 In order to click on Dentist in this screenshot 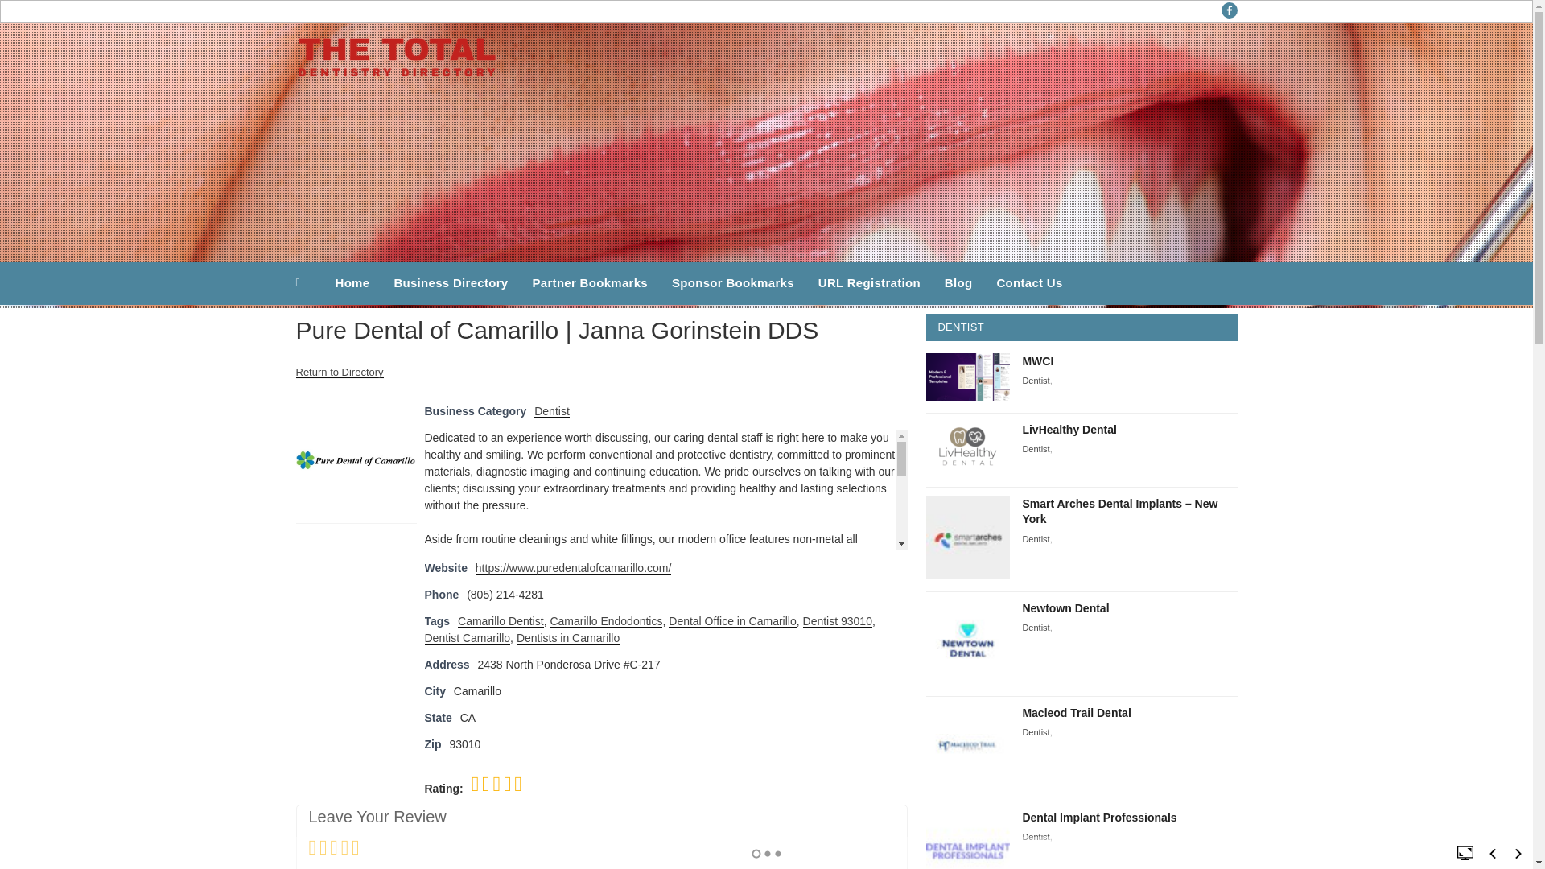, I will do `click(1035, 380)`.